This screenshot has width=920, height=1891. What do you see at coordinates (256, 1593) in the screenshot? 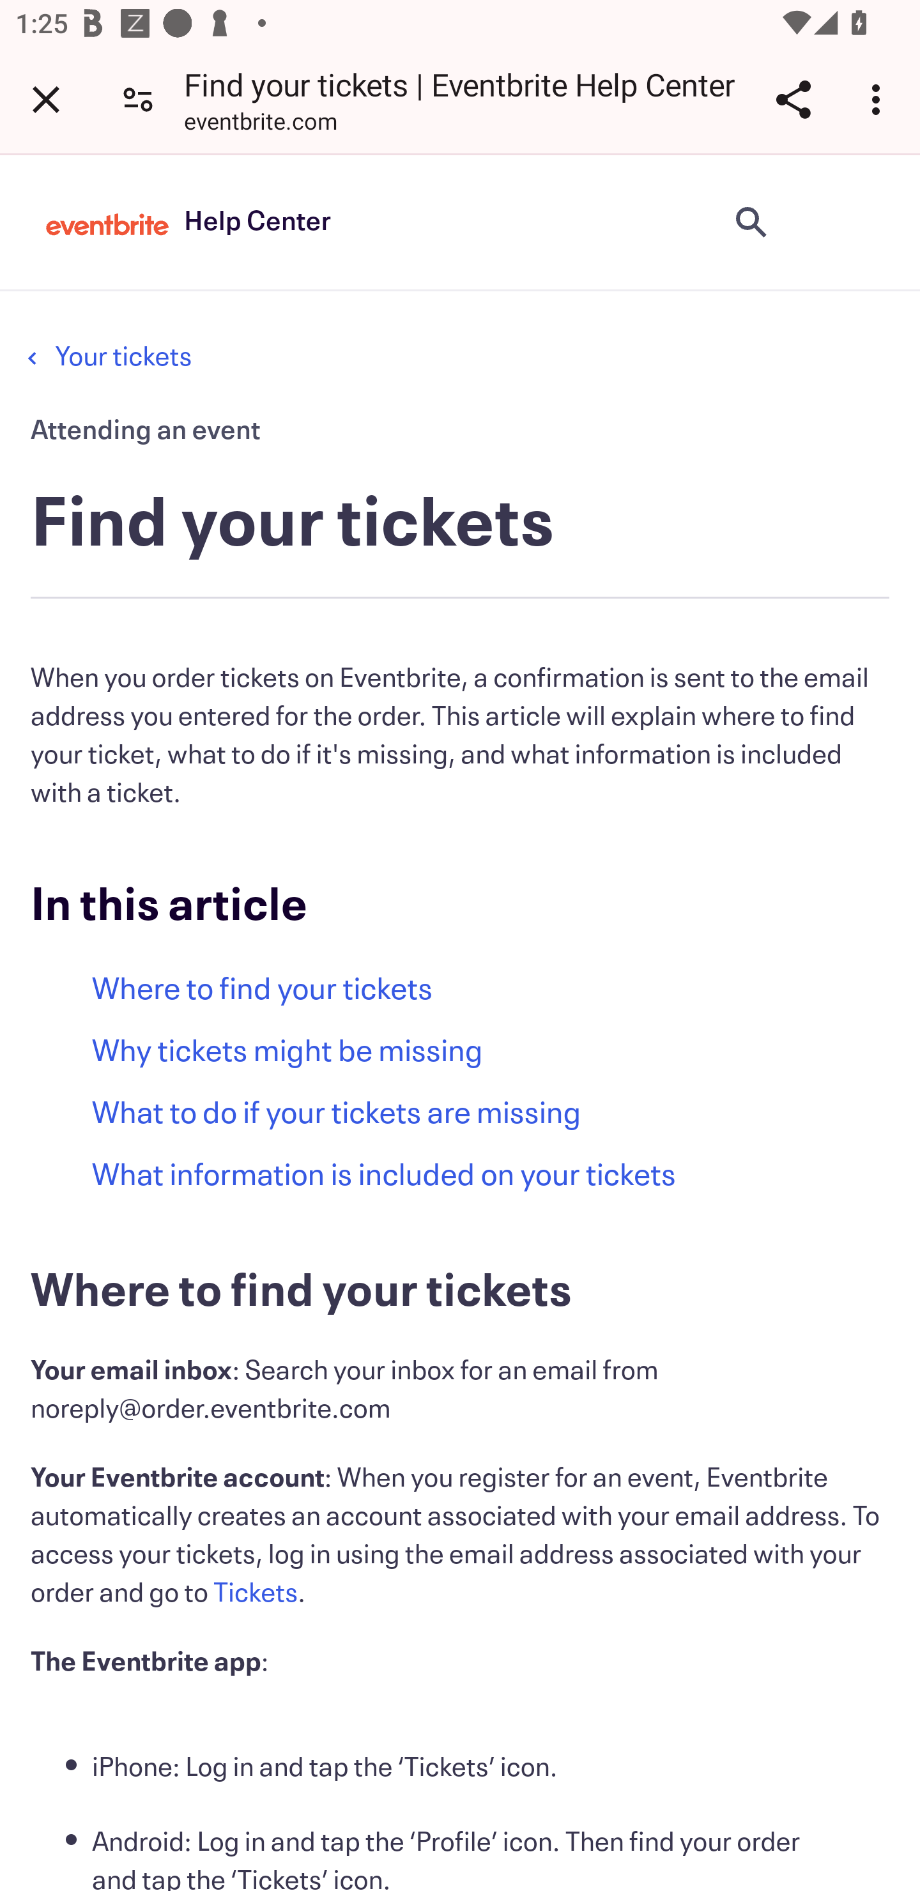
I see `Tickets` at bounding box center [256, 1593].